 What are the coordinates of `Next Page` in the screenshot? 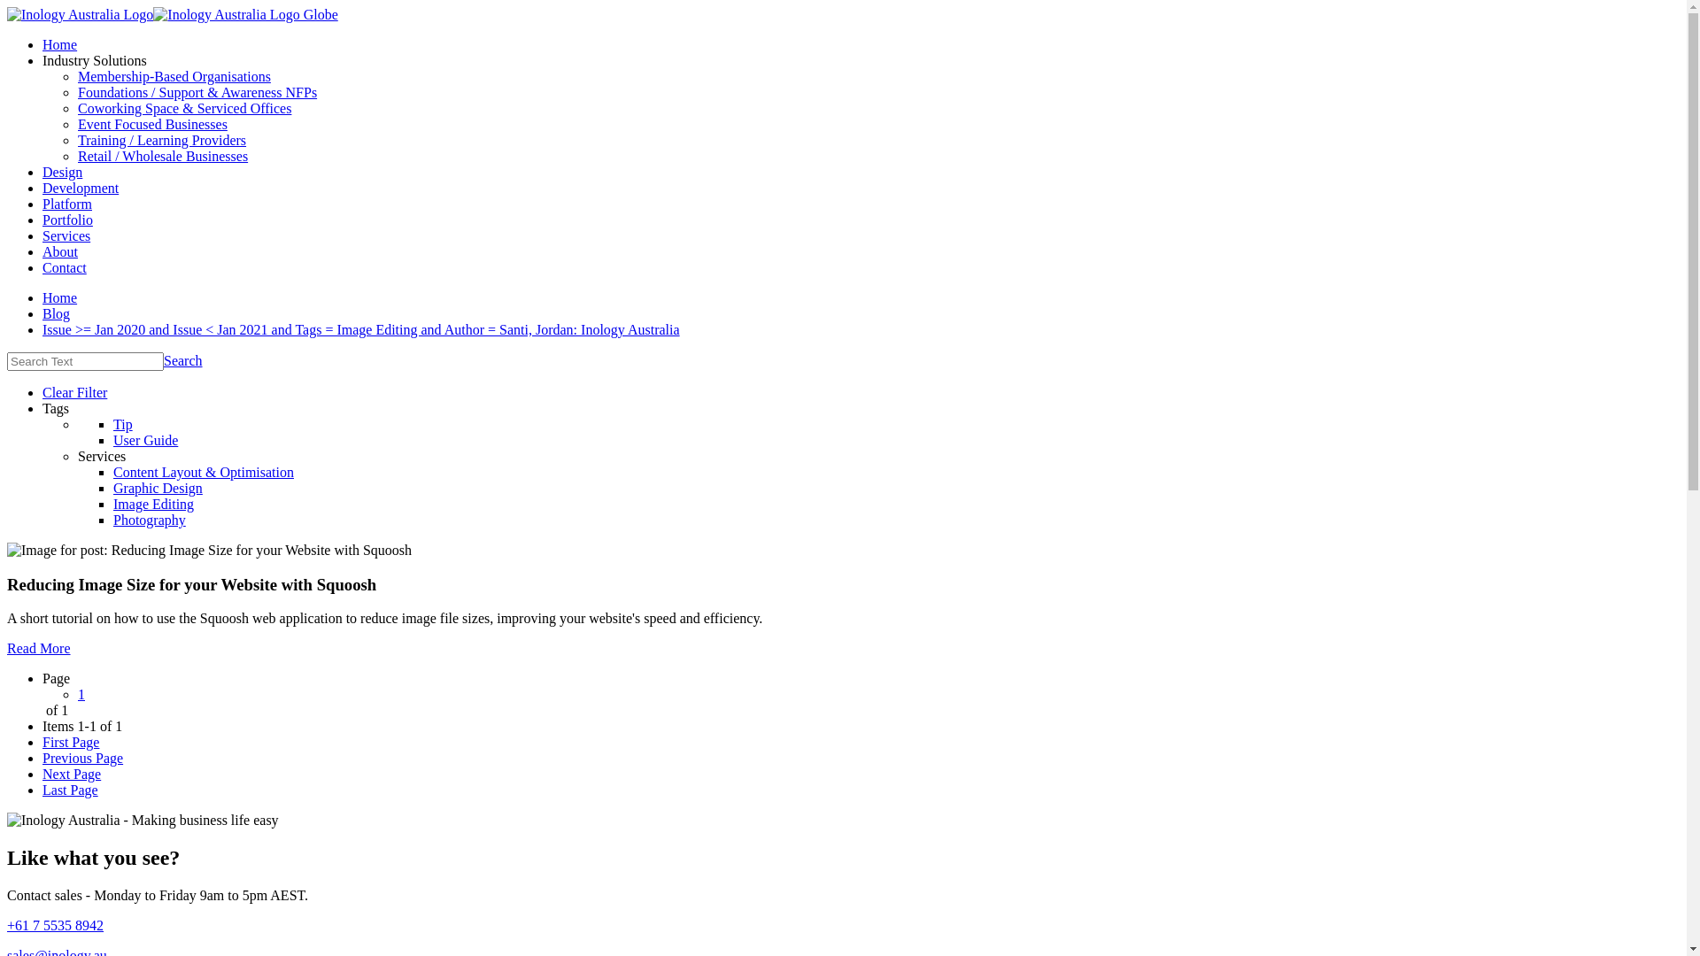 It's located at (72, 774).